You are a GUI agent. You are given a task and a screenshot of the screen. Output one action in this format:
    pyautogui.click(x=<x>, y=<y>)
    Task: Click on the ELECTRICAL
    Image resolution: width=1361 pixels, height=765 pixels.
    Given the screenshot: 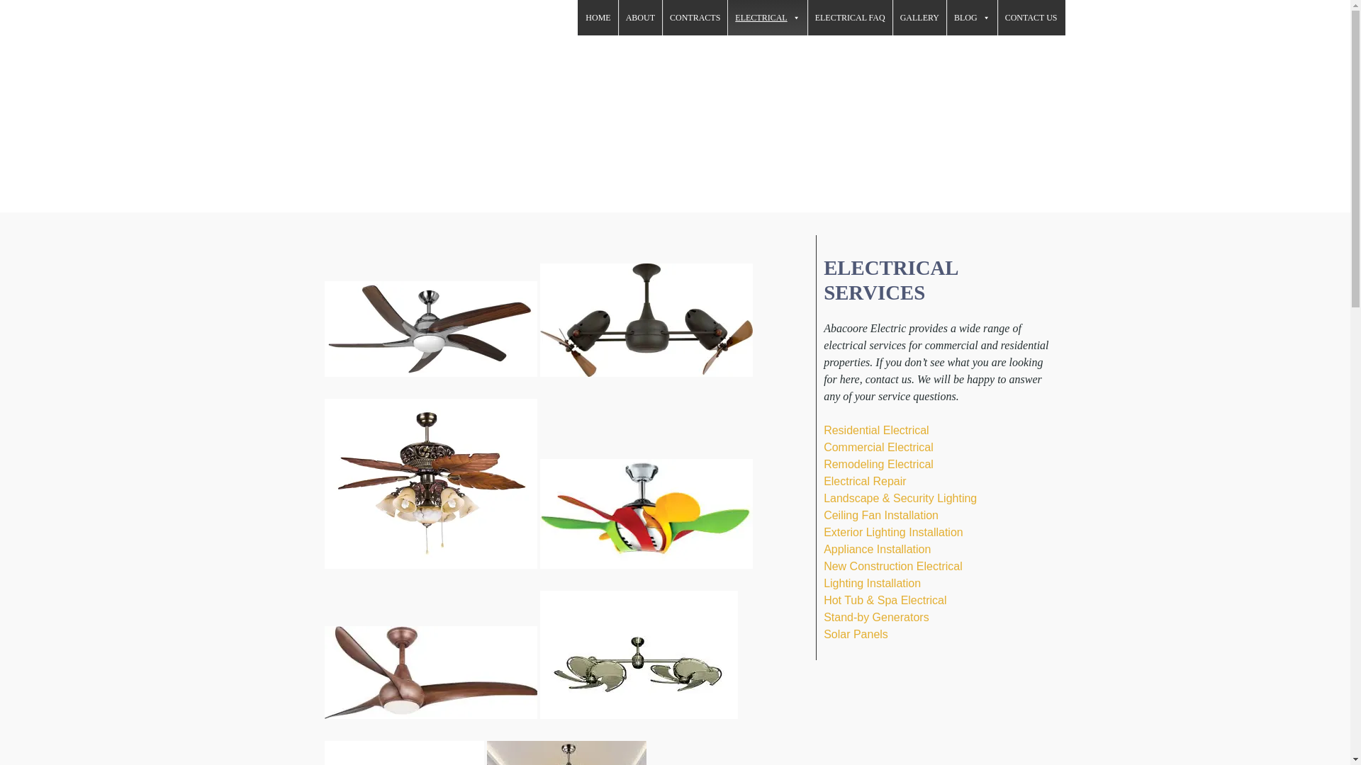 What is the action you would take?
    pyautogui.click(x=767, y=17)
    